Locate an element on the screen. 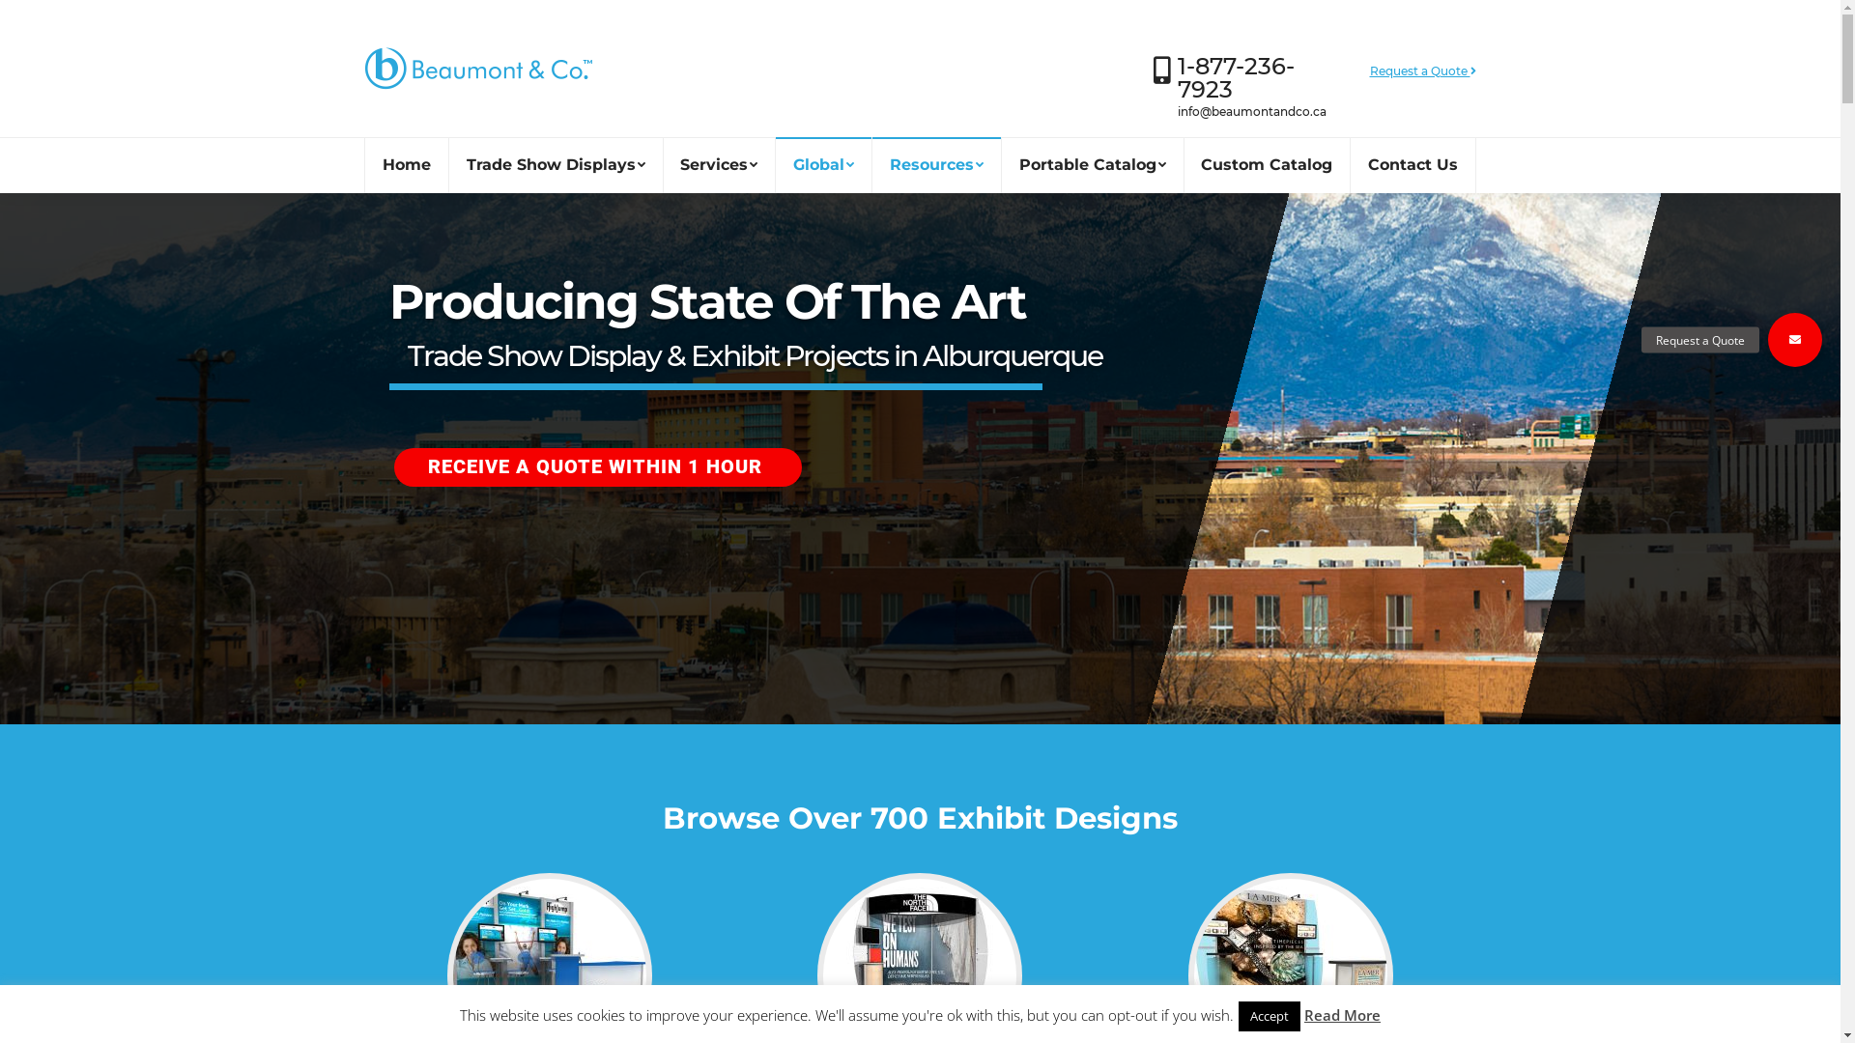  1-877-236-7923 is located at coordinates (1235, 77).